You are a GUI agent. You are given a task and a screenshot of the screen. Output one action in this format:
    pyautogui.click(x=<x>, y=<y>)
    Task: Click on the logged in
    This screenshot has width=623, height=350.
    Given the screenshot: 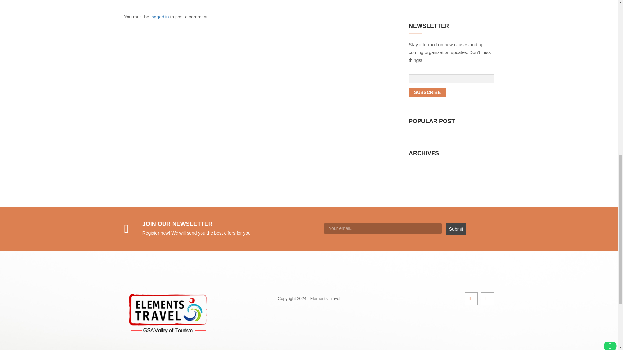 What is the action you would take?
    pyautogui.click(x=160, y=17)
    